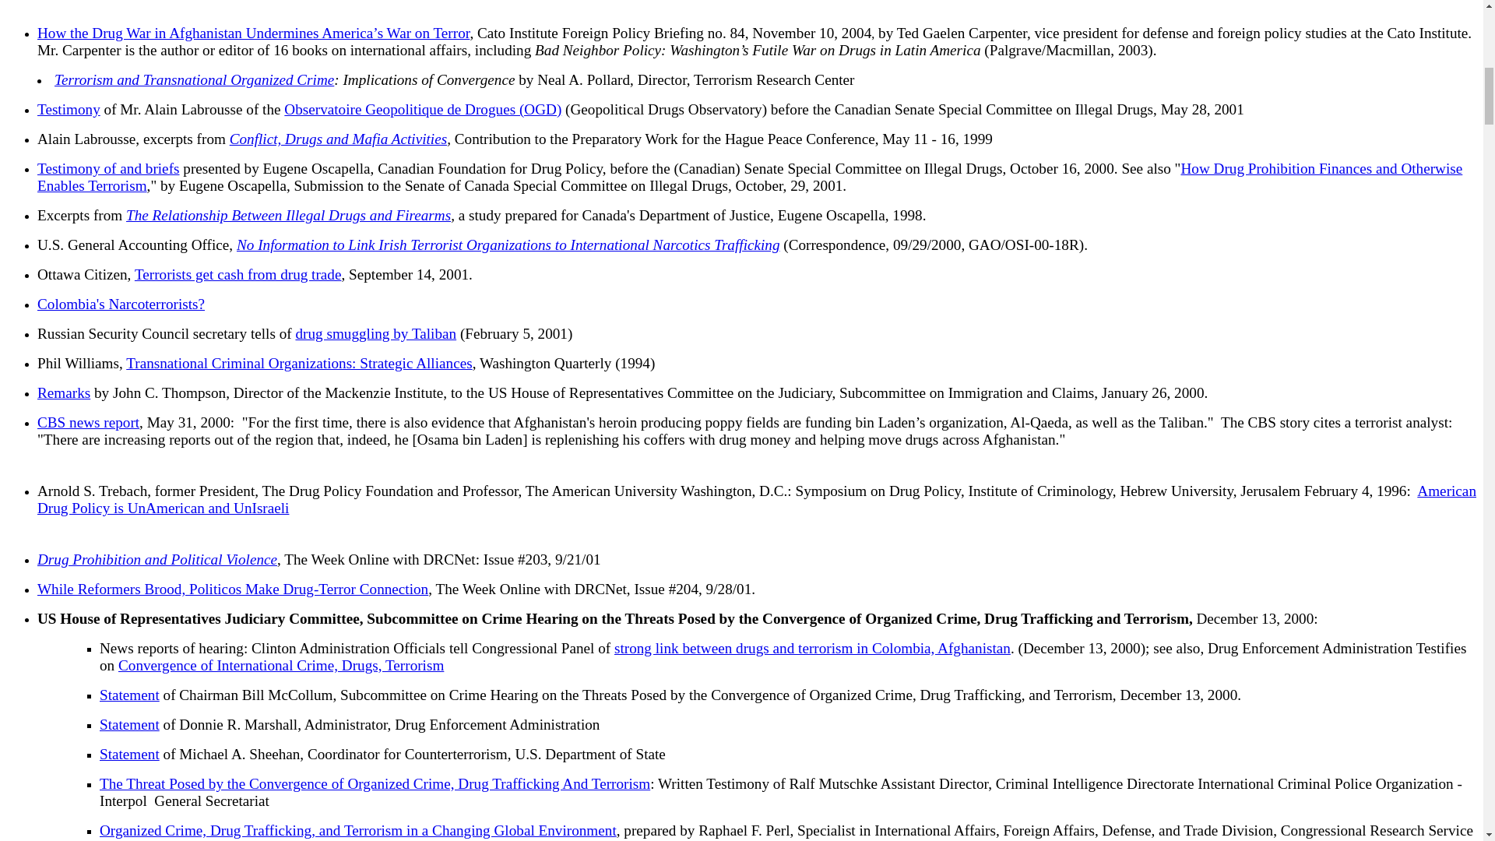 This screenshot has width=1495, height=841. Describe the element at coordinates (288, 215) in the screenshot. I see `The Relationship Between Illegal Drugs and Firearms` at that location.